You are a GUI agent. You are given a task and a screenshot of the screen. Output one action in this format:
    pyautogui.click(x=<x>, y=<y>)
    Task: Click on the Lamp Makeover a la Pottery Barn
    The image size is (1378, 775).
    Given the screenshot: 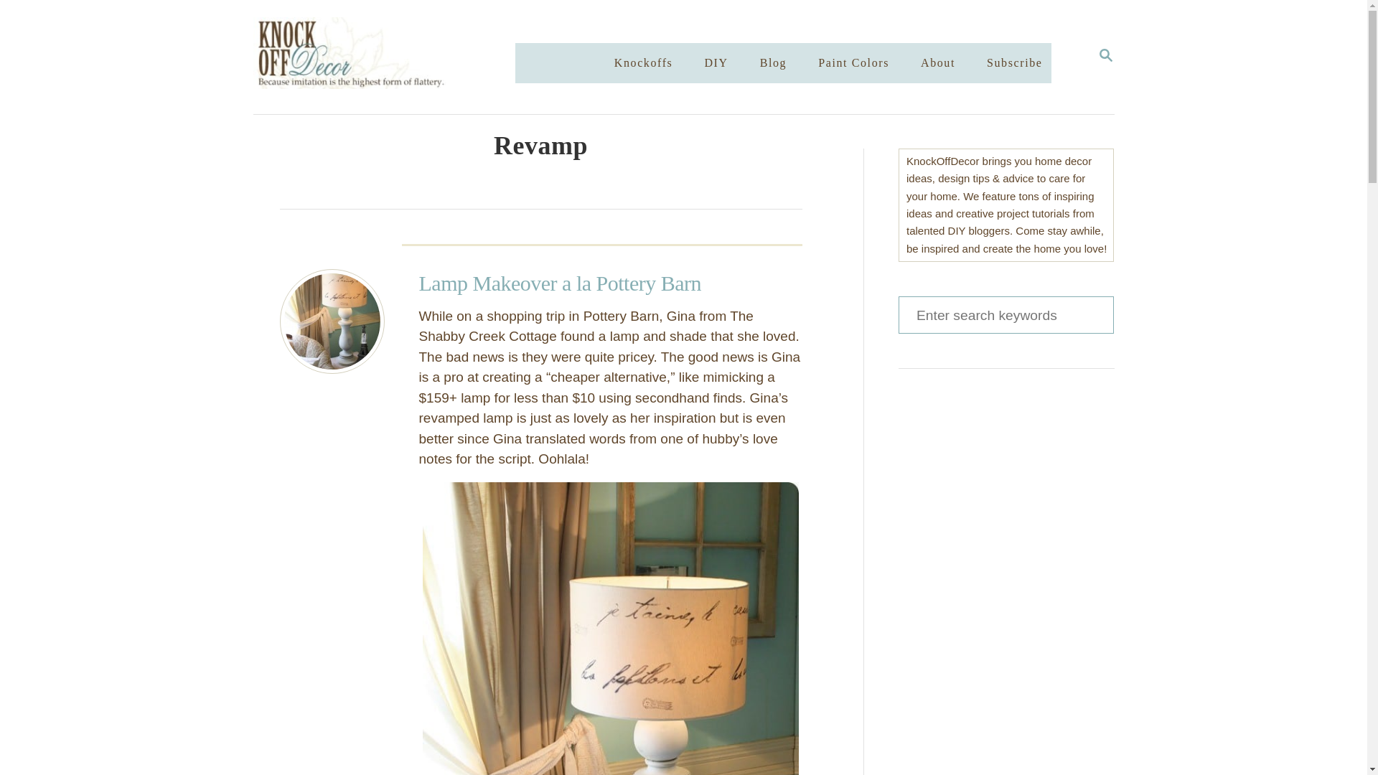 What is the action you would take?
    pyautogui.click(x=332, y=321)
    